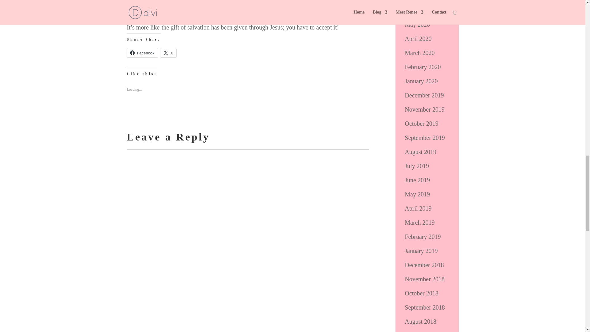 The height and width of the screenshot is (332, 590). Describe the element at coordinates (142, 53) in the screenshot. I see `Click to share on Facebook` at that location.